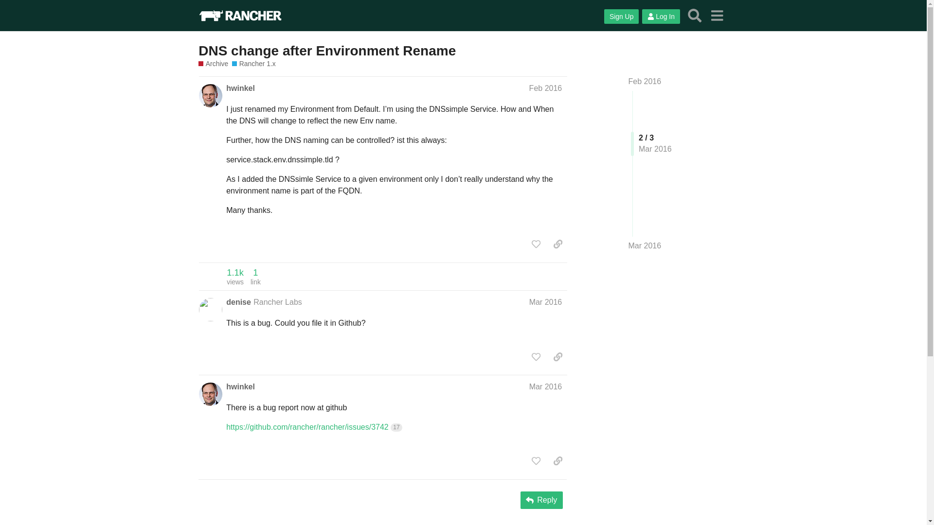  What do you see at coordinates (645, 246) in the screenshot?
I see `like this post` at bounding box center [645, 246].